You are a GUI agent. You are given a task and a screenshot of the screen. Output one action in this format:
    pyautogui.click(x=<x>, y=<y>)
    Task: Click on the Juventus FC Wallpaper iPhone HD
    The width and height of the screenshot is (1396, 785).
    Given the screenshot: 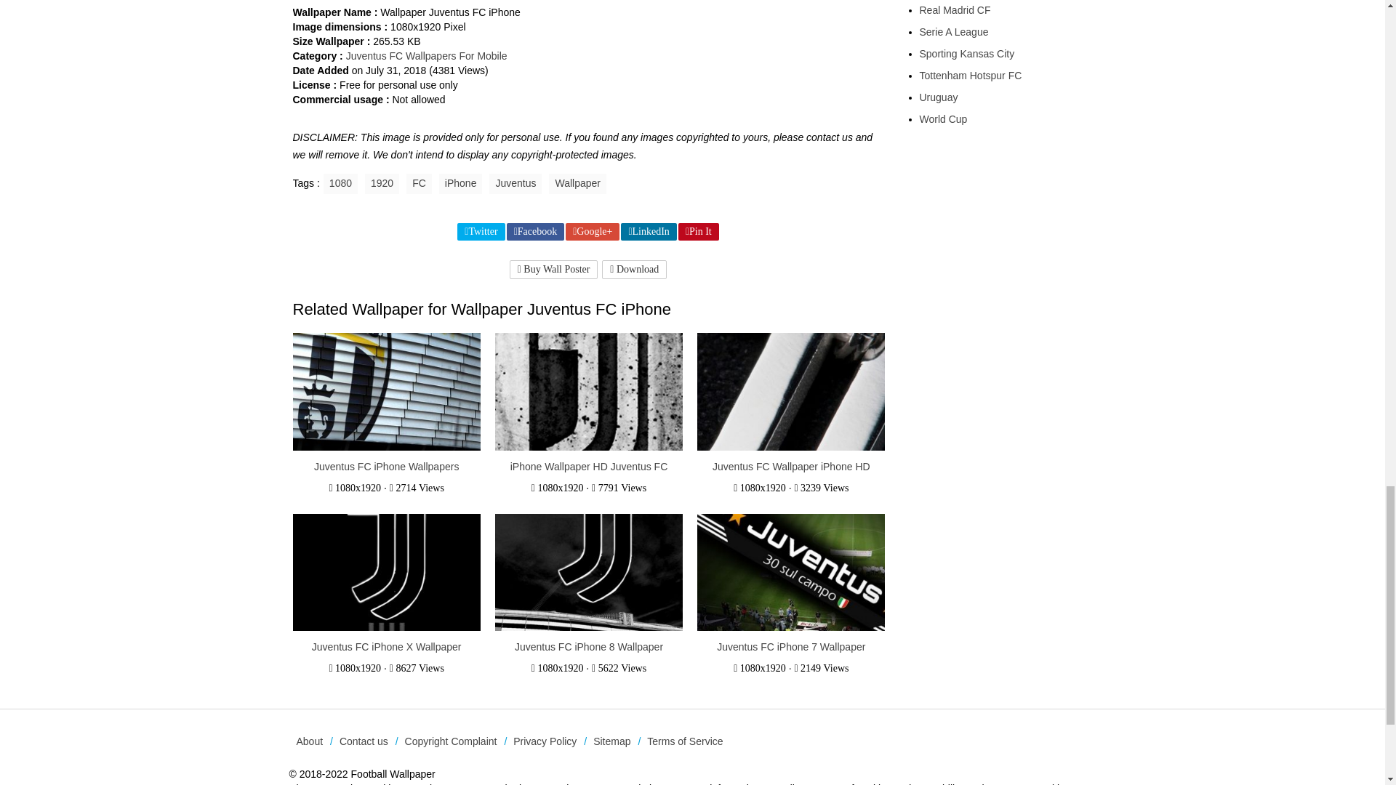 What is the action you would take?
    pyautogui.click(x=791, y=392)
    